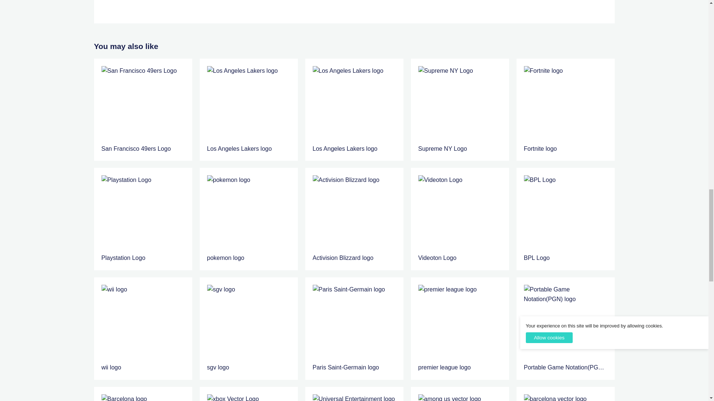 This screenshot has width=714, height=401. What do you see at coordinates (354, 110) in the screenshot?
I see `Los Angeles Lakers logo` at bounding box center [354, 110].